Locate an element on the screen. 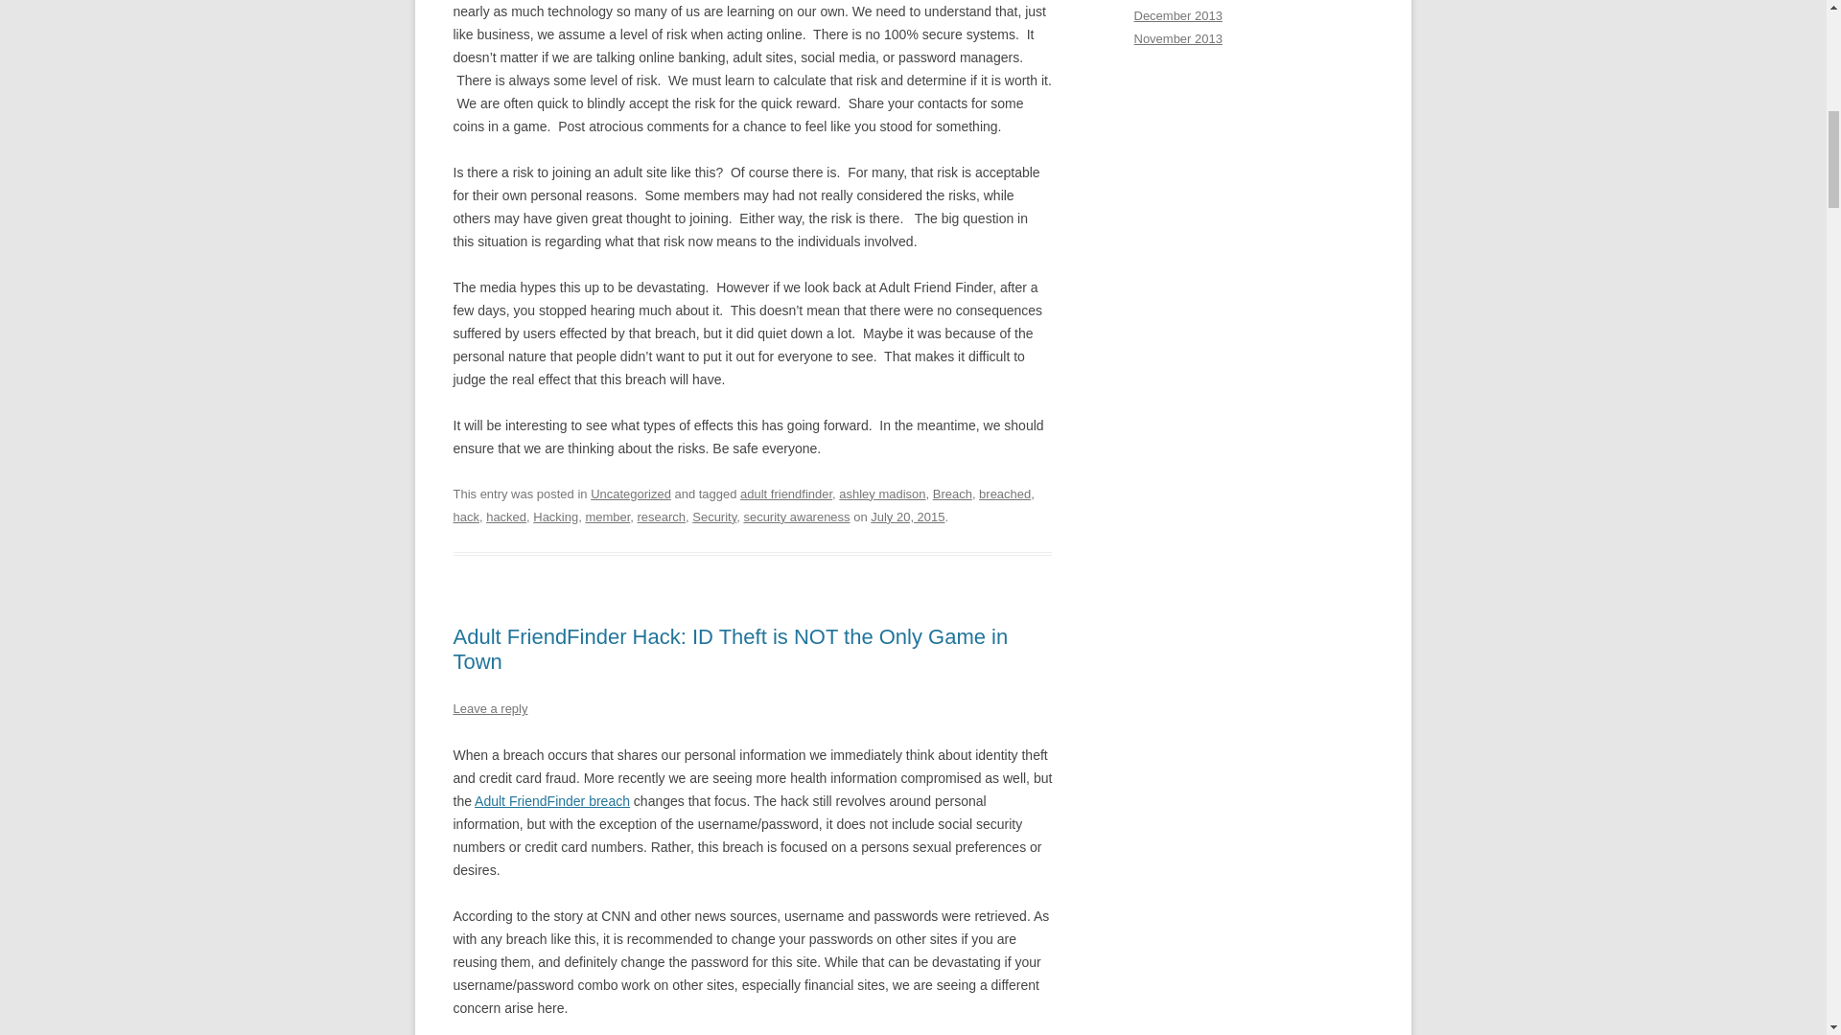 The image size is (1841, 1035). Uncategorized is located at coordinates (631, 493).